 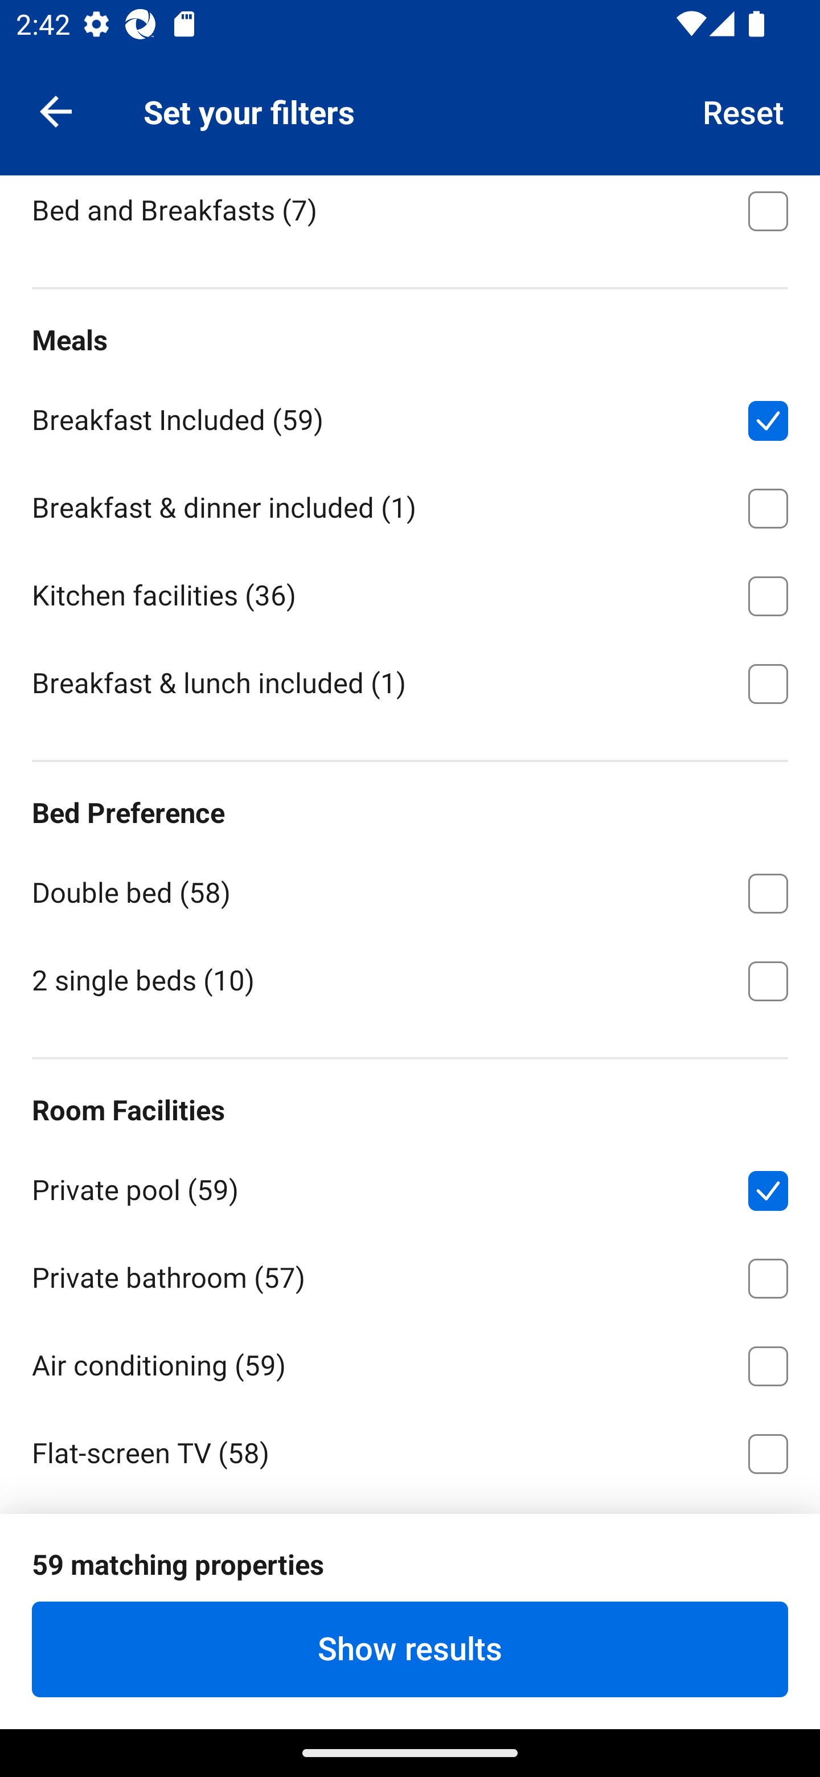 I want to click on Navigate up, so click(x=56, y=110).